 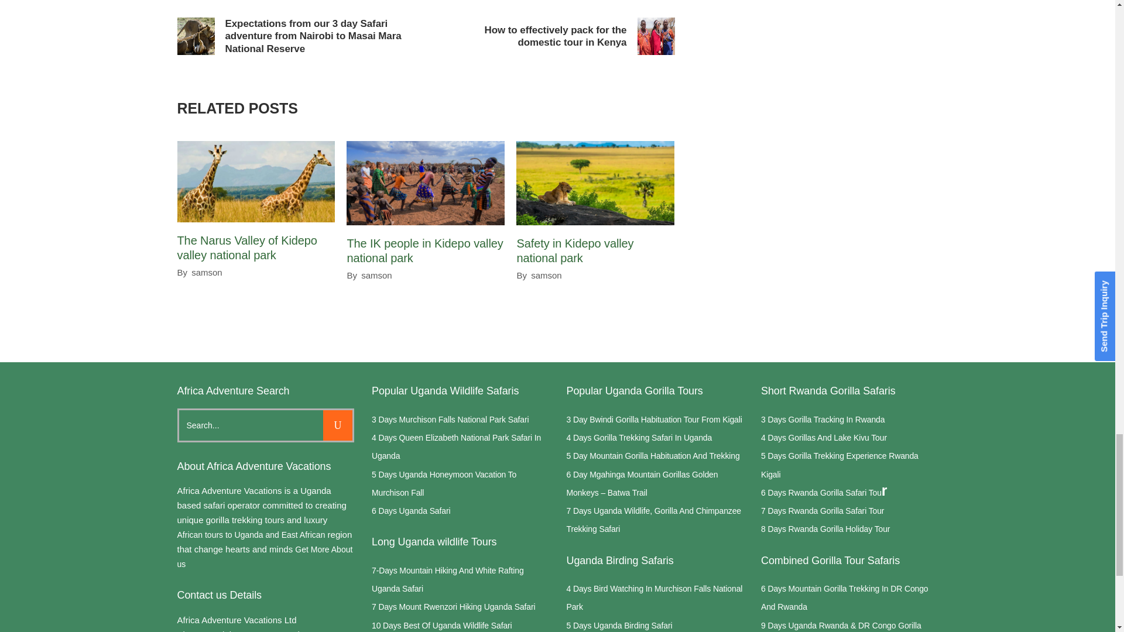 I want to click on The IK people in Kidepo valley national park, so click(x=424, y=250).